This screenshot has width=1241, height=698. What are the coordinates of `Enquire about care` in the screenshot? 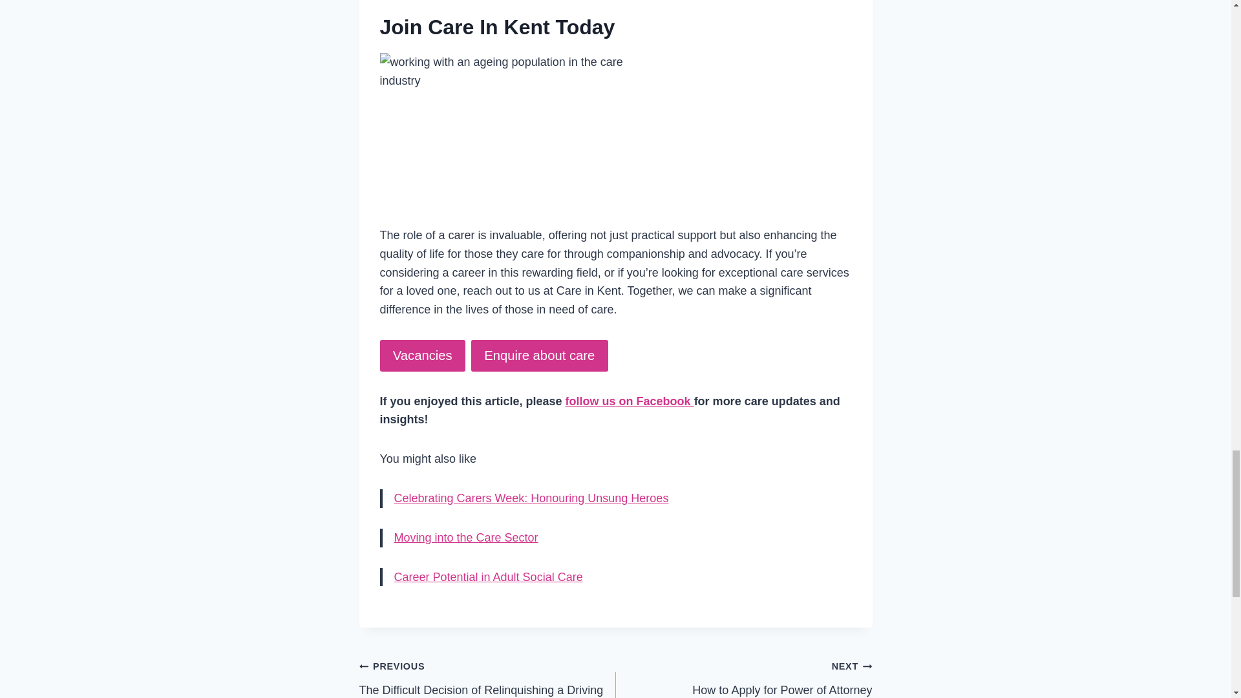 It's located at (743, 677).